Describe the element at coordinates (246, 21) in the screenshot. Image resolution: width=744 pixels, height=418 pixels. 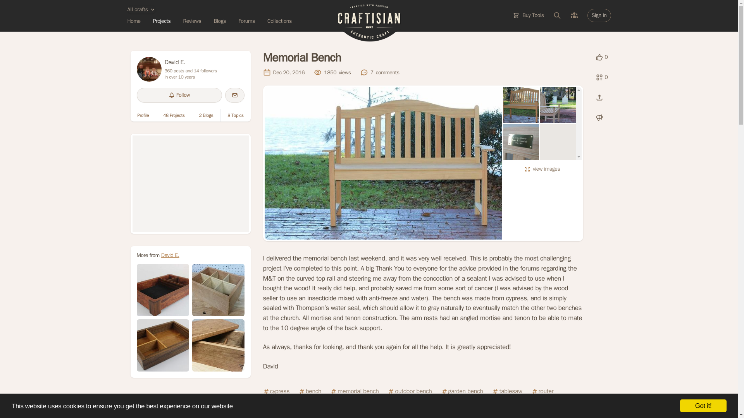
I see `Forums` at that location.